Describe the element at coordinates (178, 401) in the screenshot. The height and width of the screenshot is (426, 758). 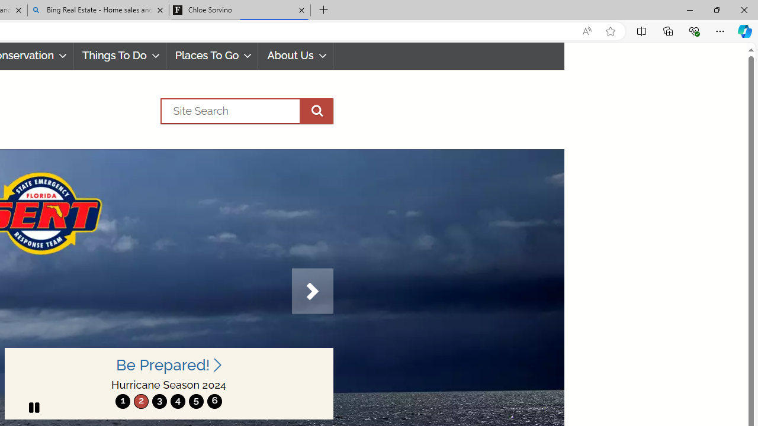
I see `4` at that location.